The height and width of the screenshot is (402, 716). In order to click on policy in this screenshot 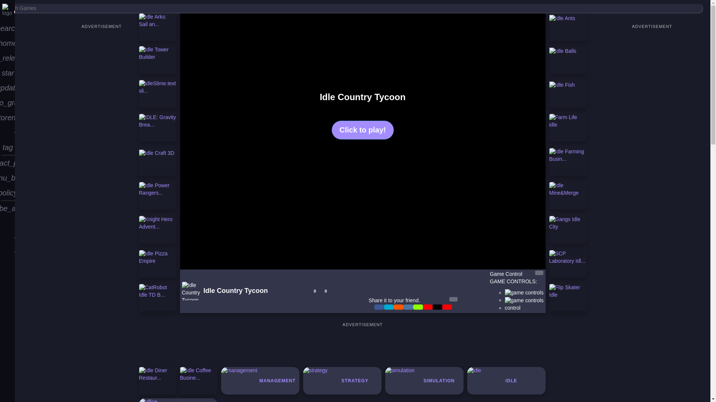, I will do `click(7, 193)`.